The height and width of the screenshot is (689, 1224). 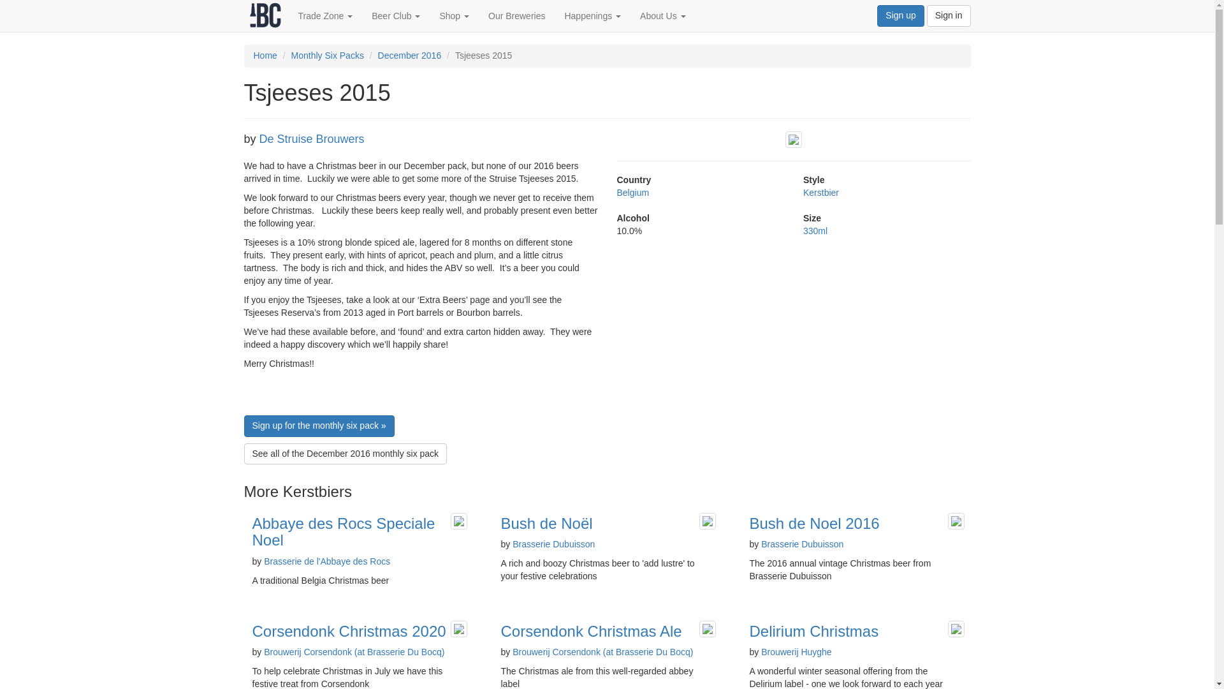 I want to click on Happenings, so click(x=592, y=15).